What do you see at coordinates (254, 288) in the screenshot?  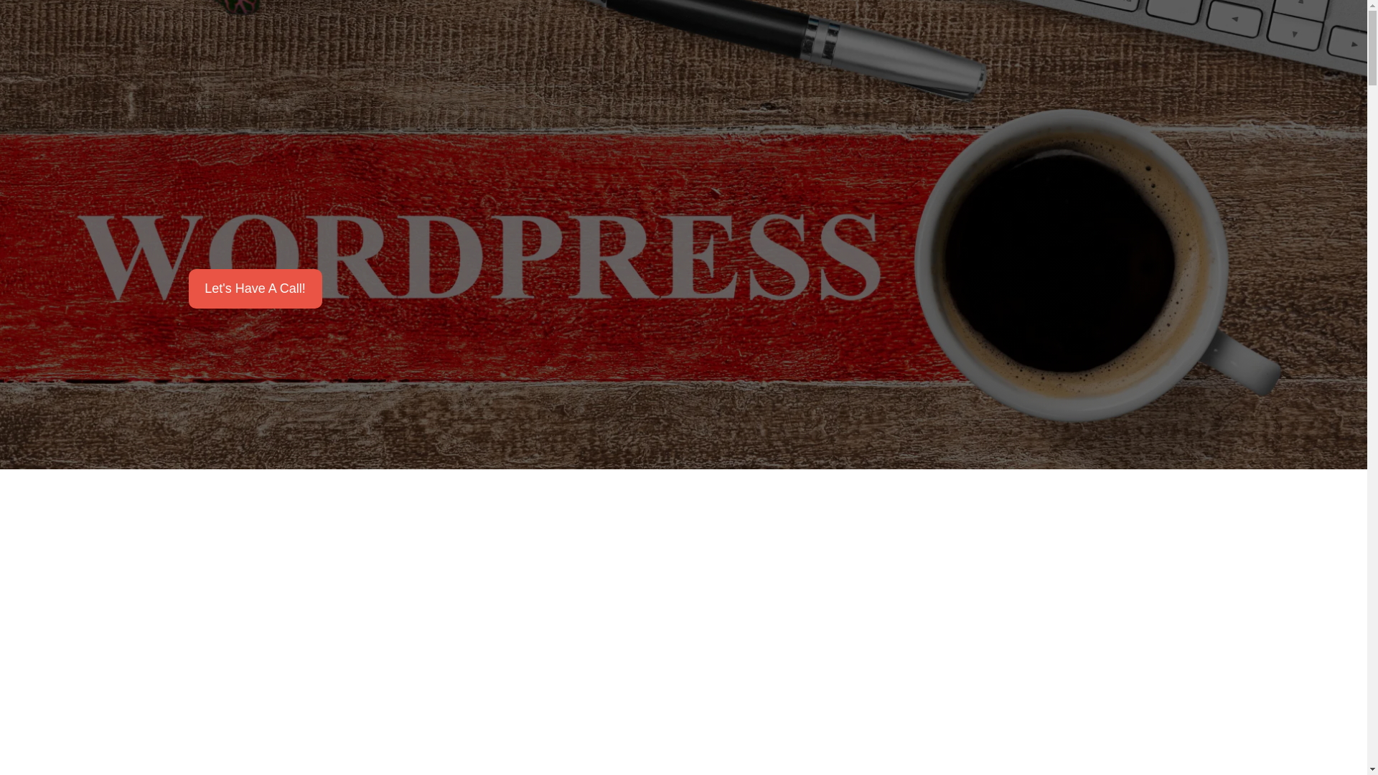 I see `Let's Have A Call!` at bounding box center [254, 288].